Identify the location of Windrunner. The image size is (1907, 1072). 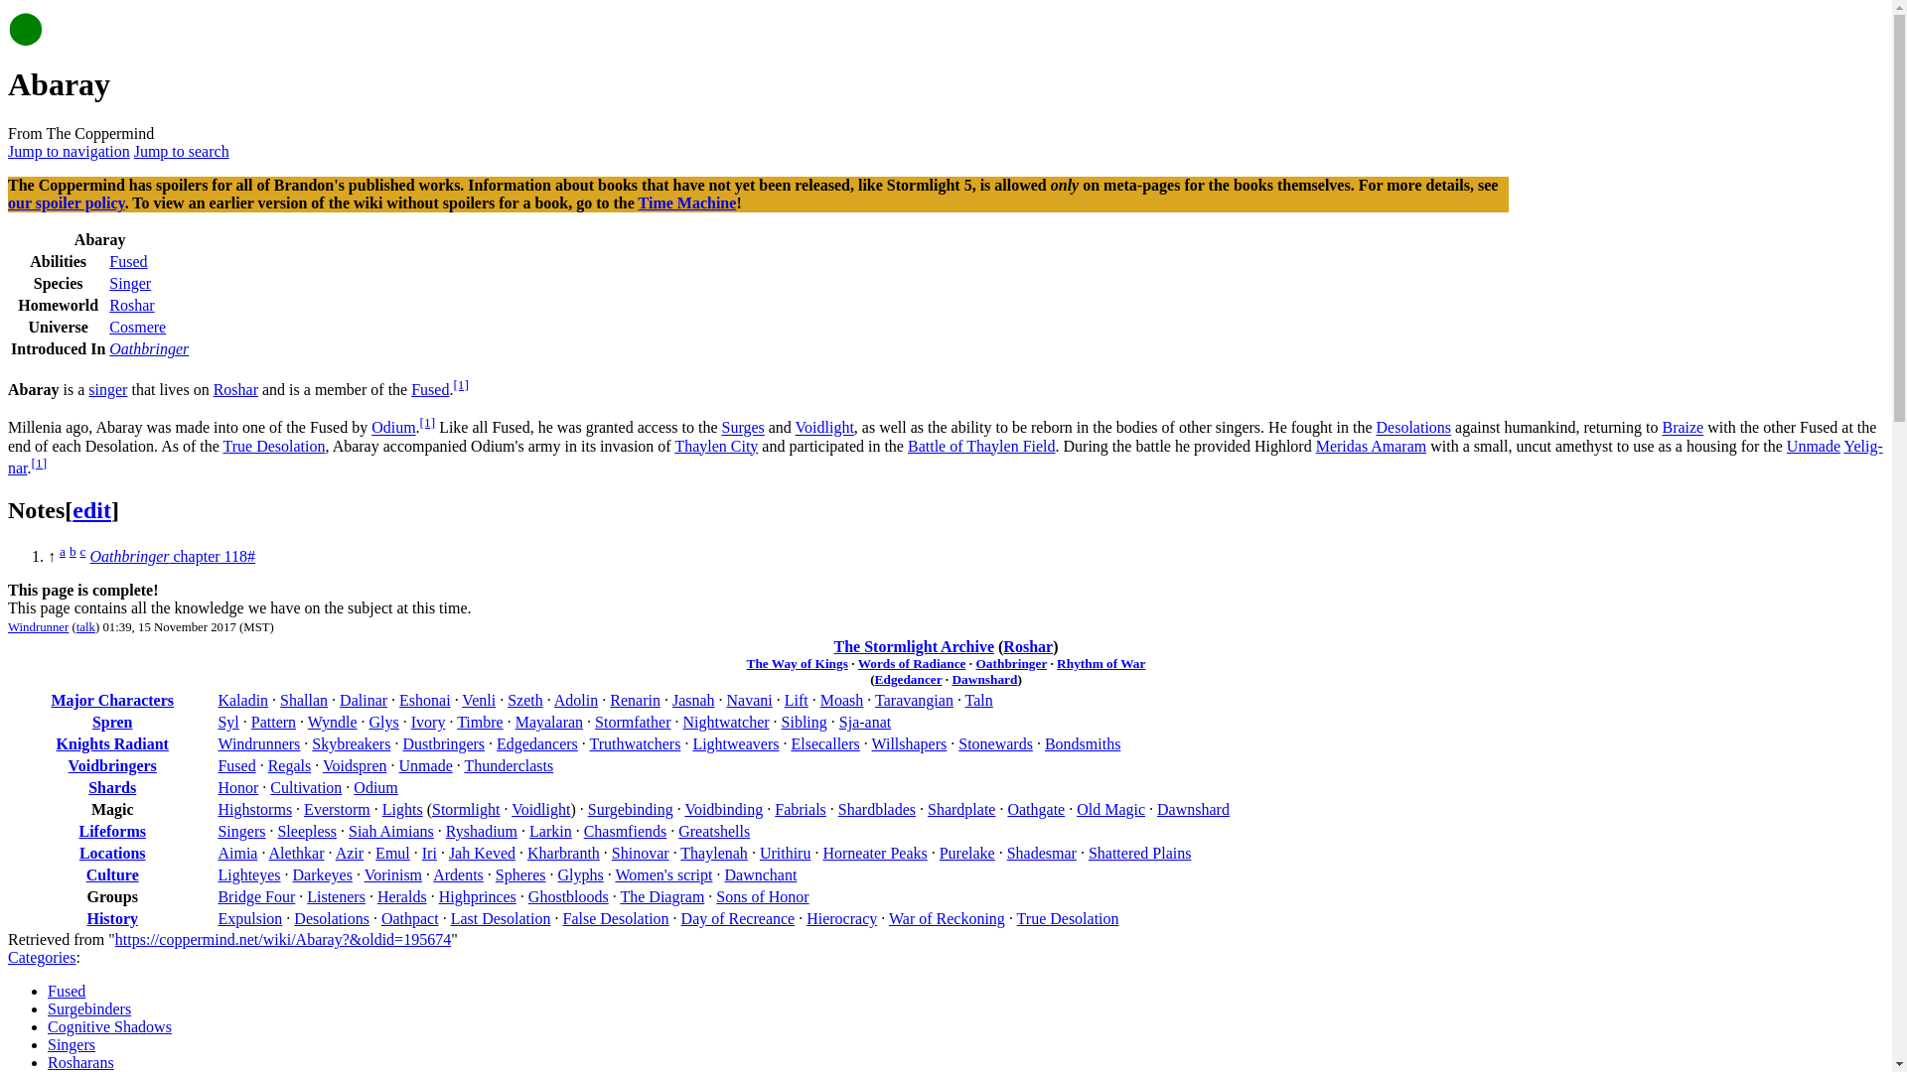
(38, 627).